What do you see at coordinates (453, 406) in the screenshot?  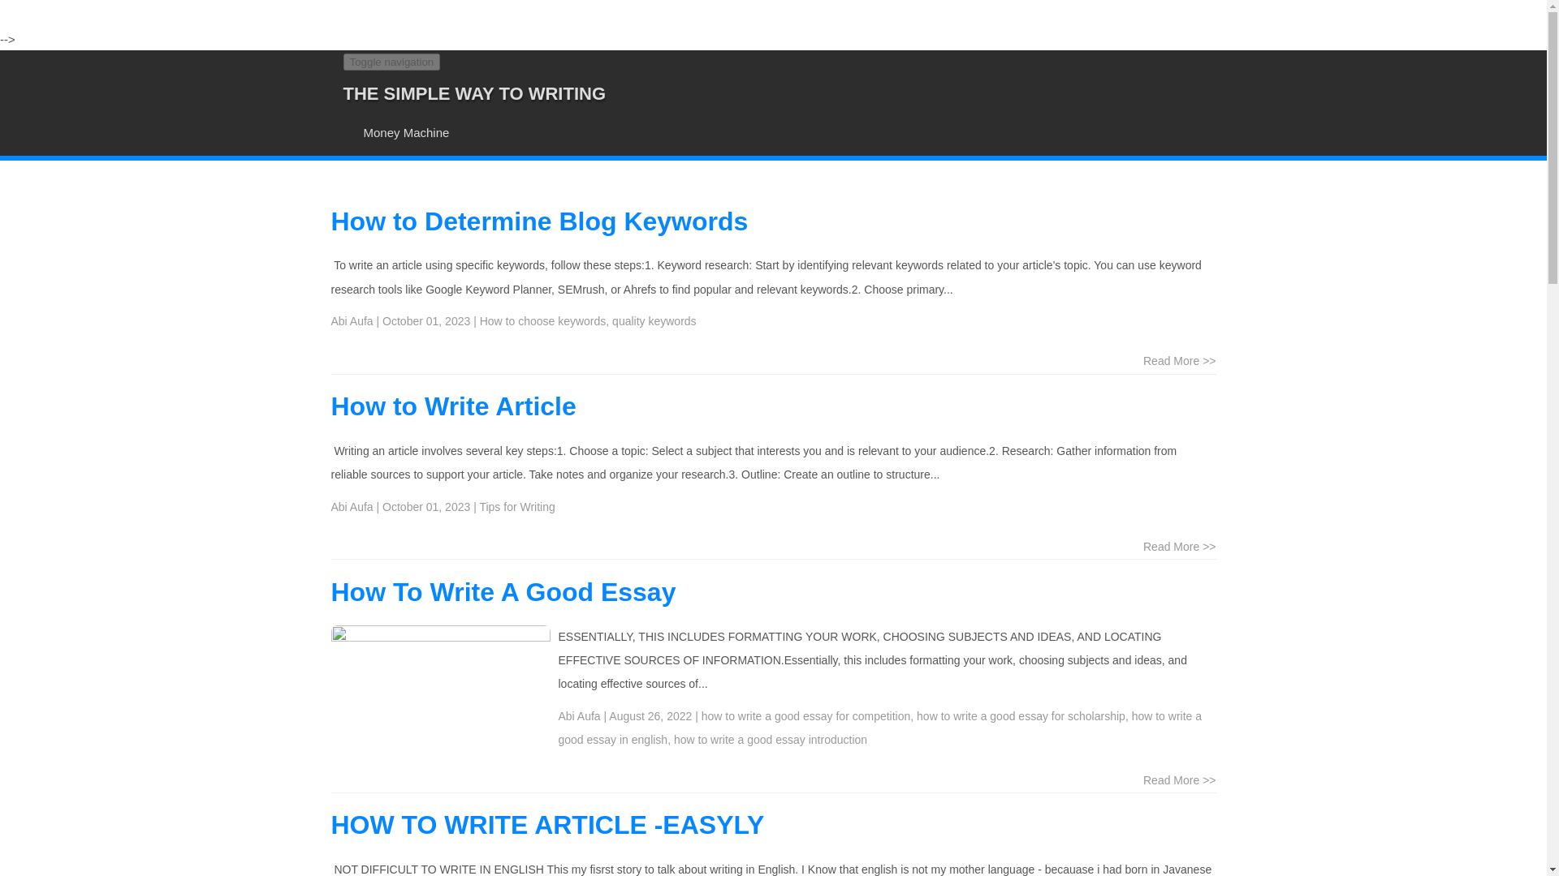 I see `How to Write Article` at bounding box center [453, 406].